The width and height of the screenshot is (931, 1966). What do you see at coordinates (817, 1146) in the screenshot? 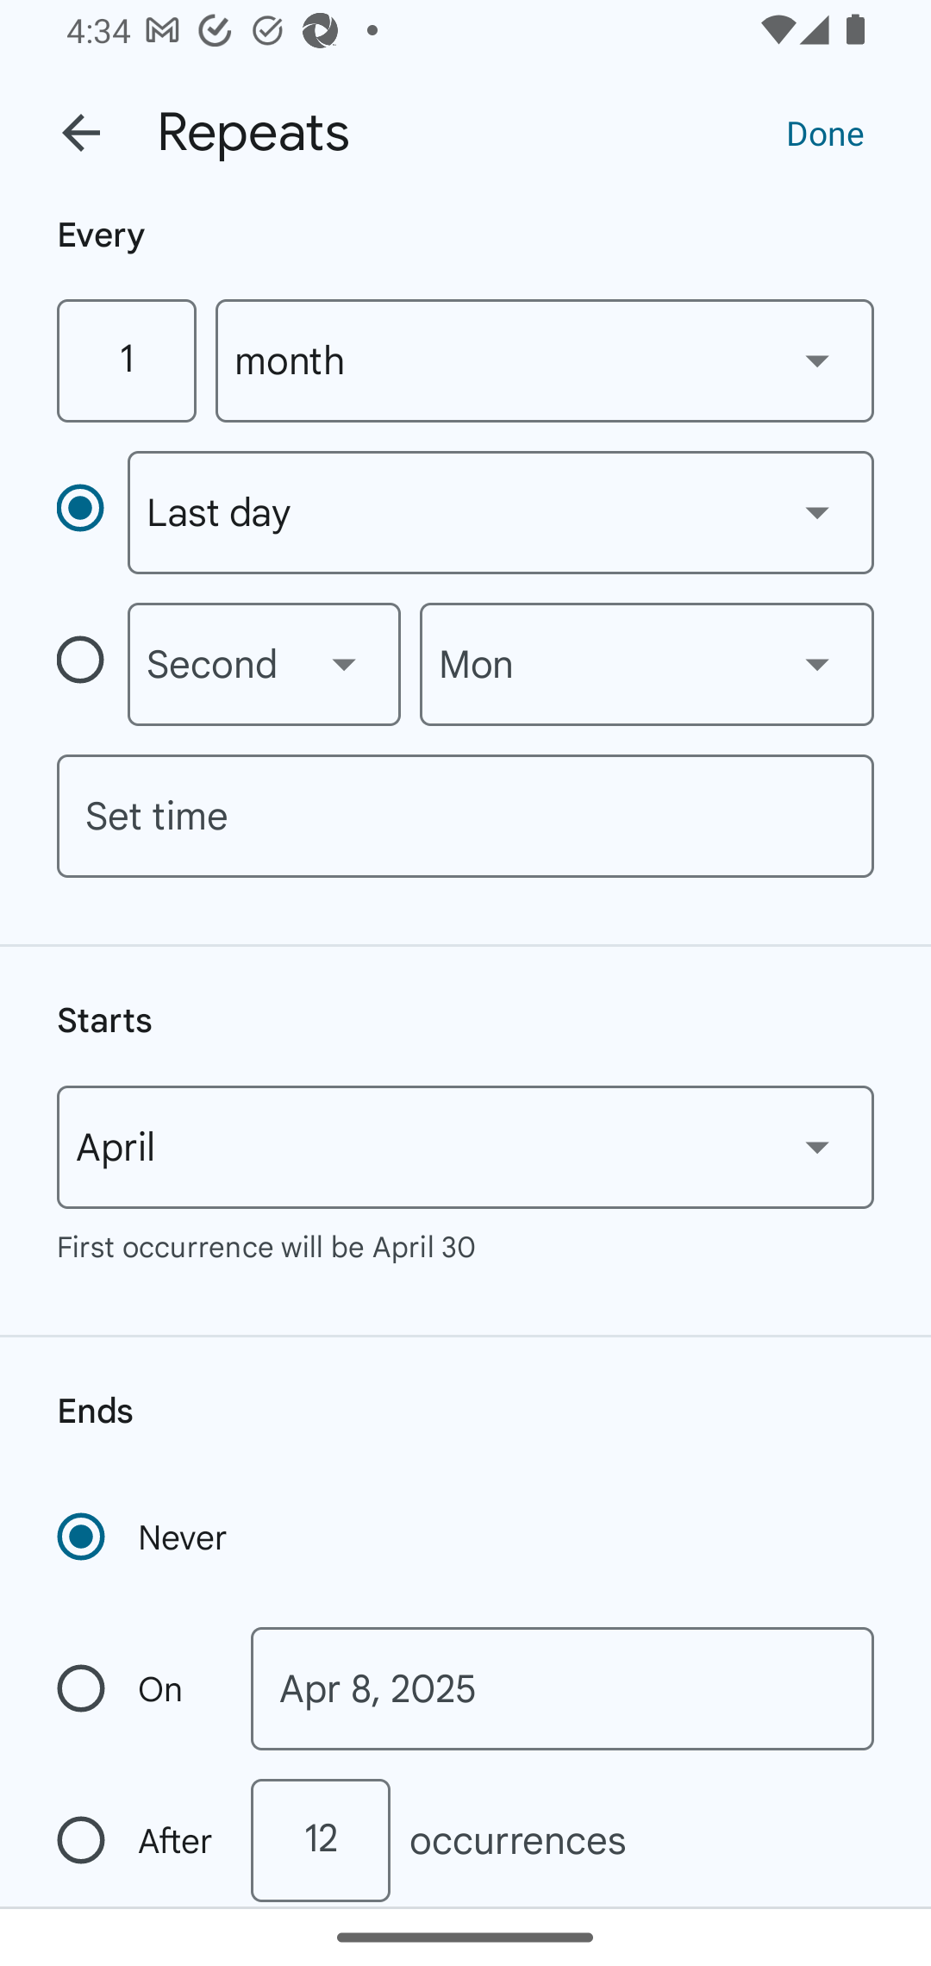
I see `Show dropdown menu` at bounding box center [817, 1146].